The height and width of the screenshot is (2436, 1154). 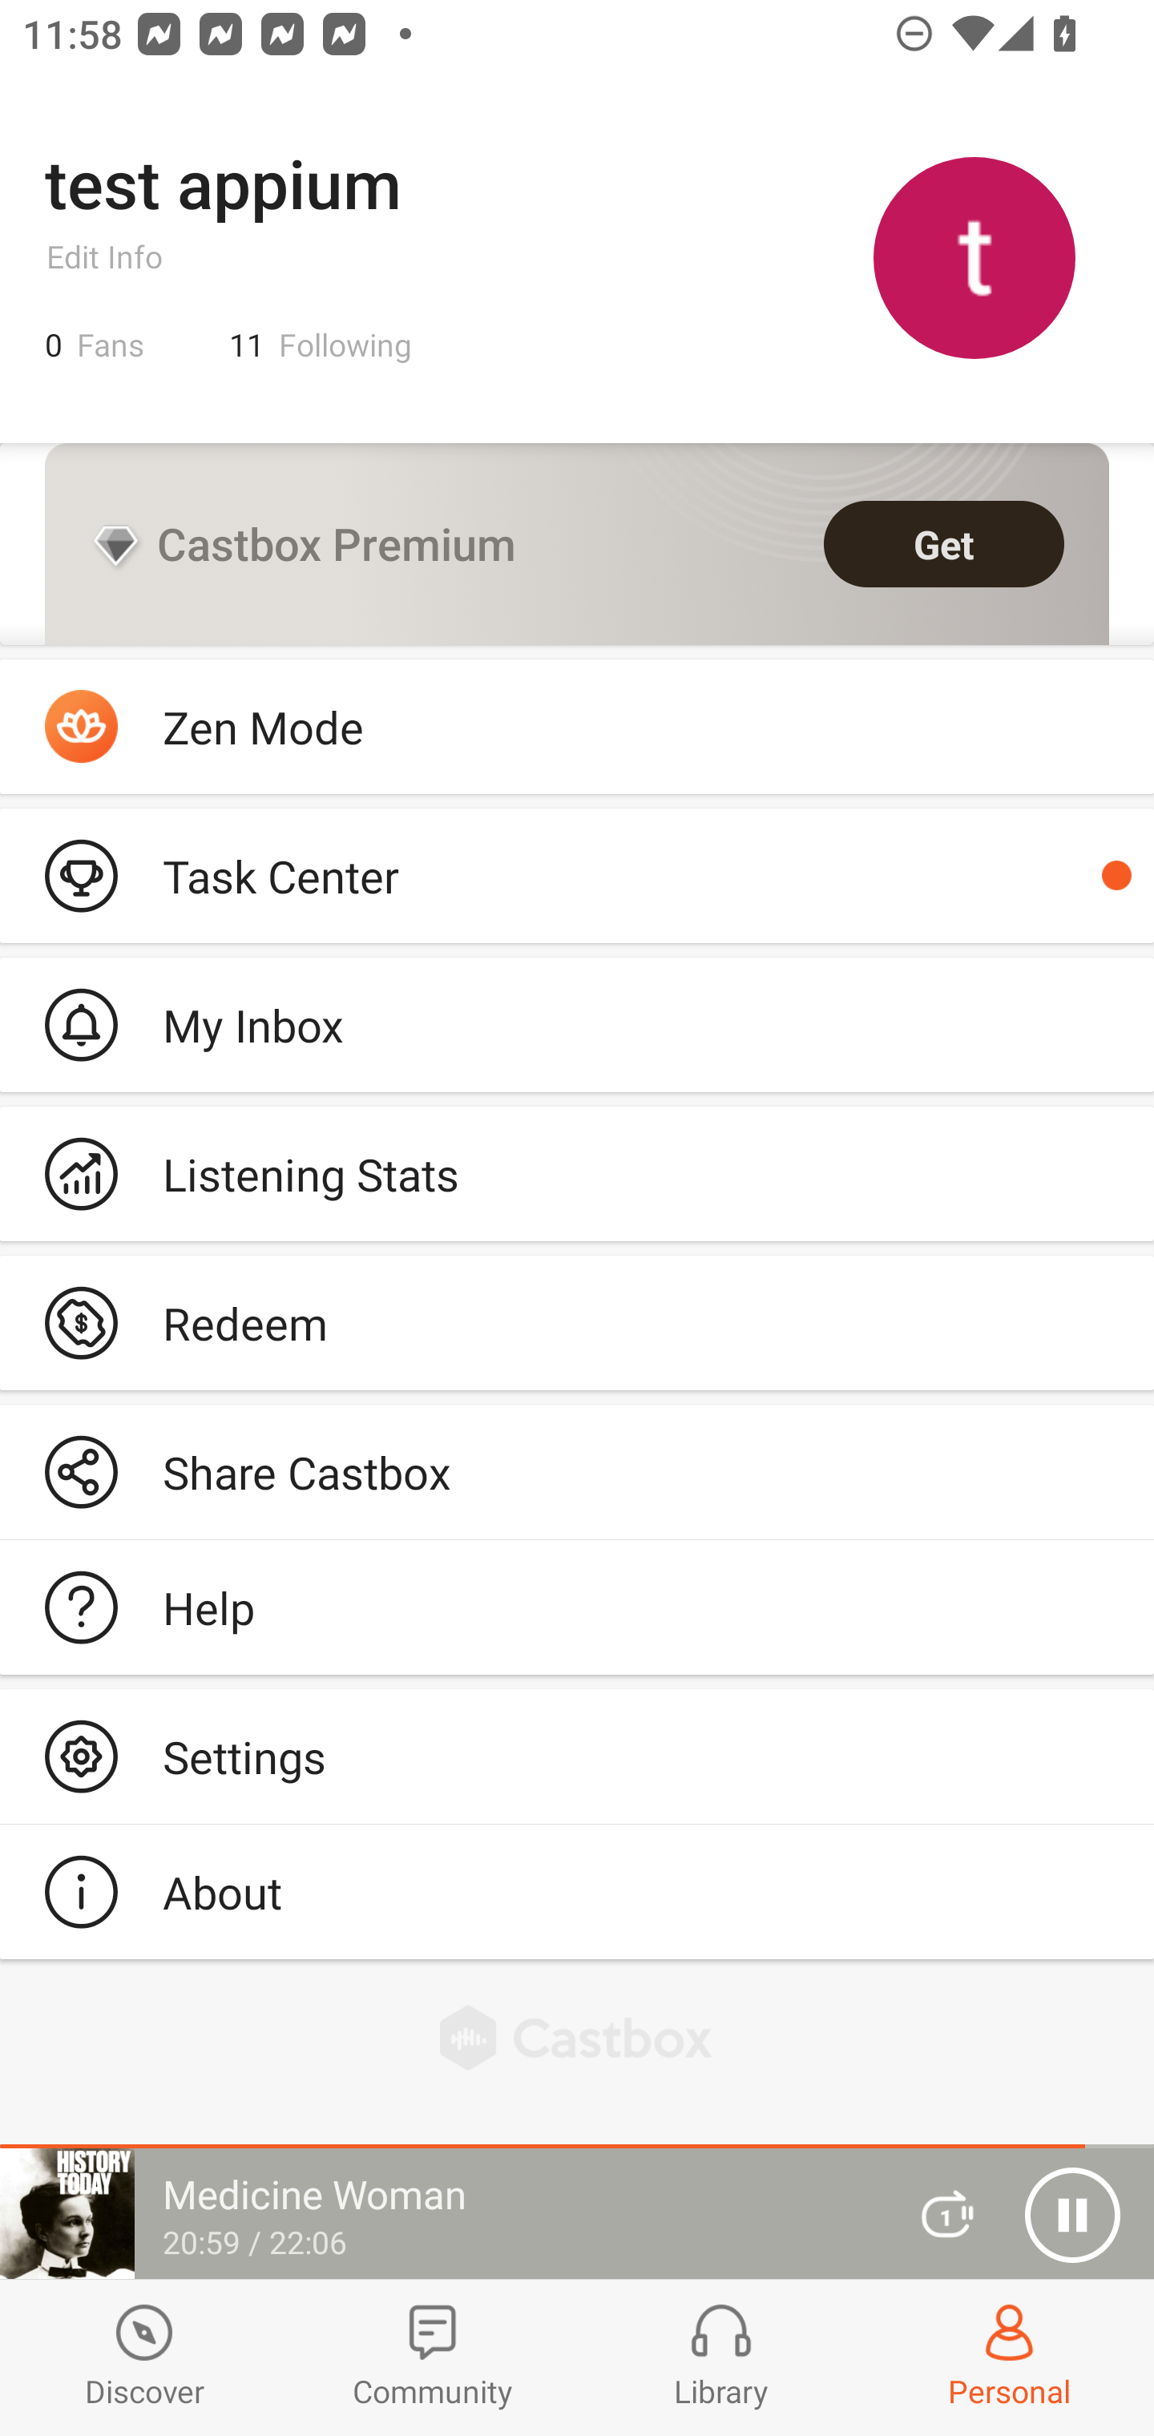 I want to click on 0 Fans, so click(x=95, y=345).